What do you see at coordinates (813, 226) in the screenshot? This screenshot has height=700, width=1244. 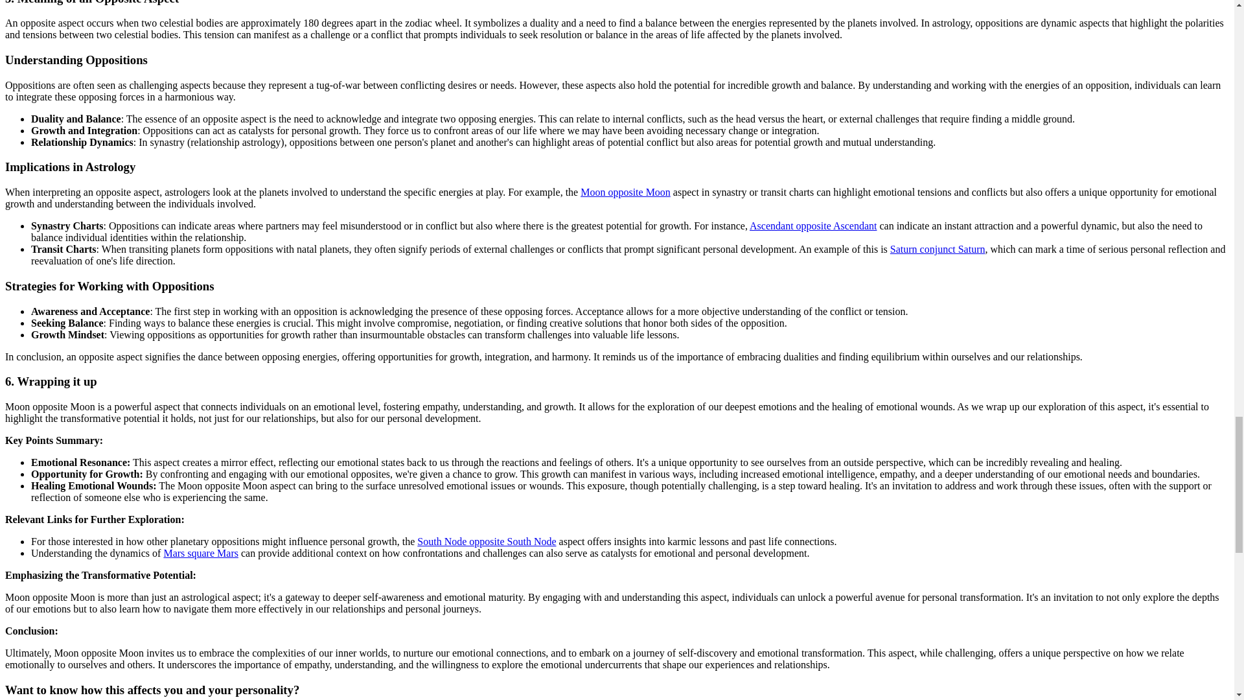 I see `Ascendant opposite Ascendant` at bounding box center [813, 226].